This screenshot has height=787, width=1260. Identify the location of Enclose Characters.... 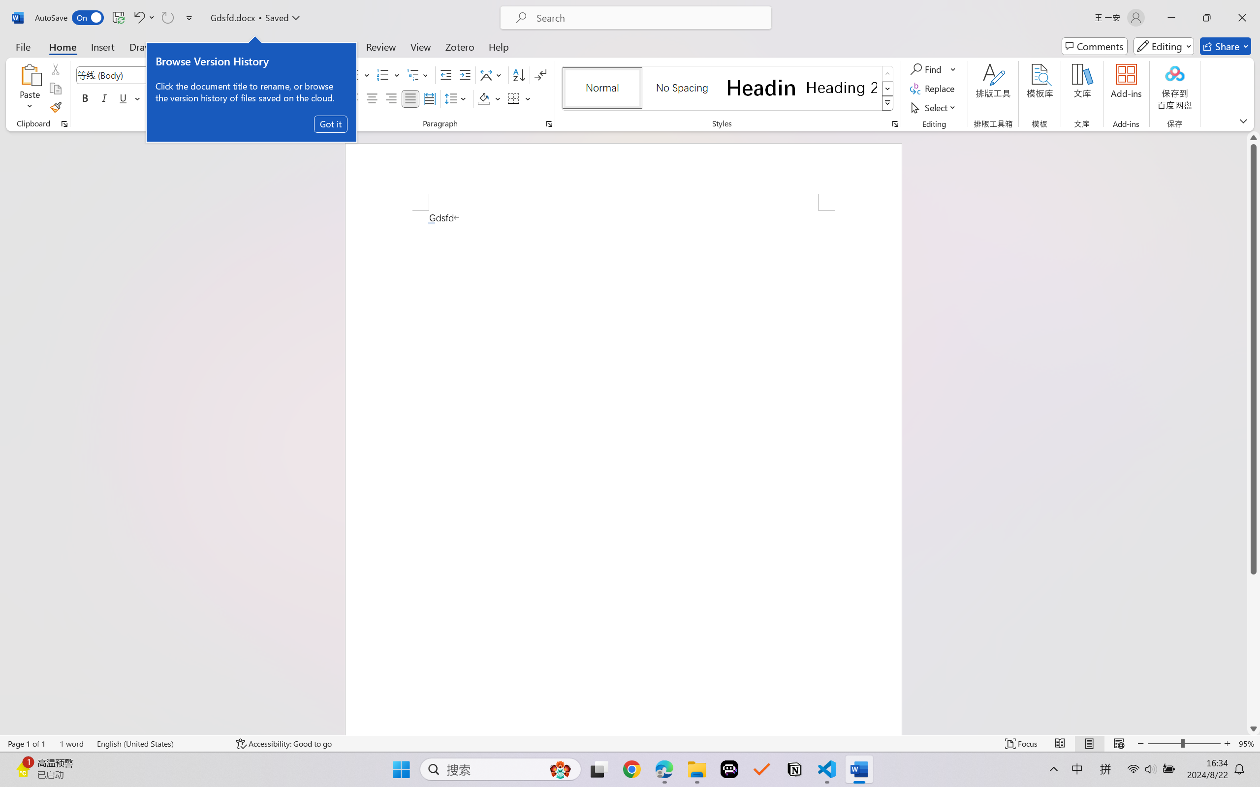
(324, 98).